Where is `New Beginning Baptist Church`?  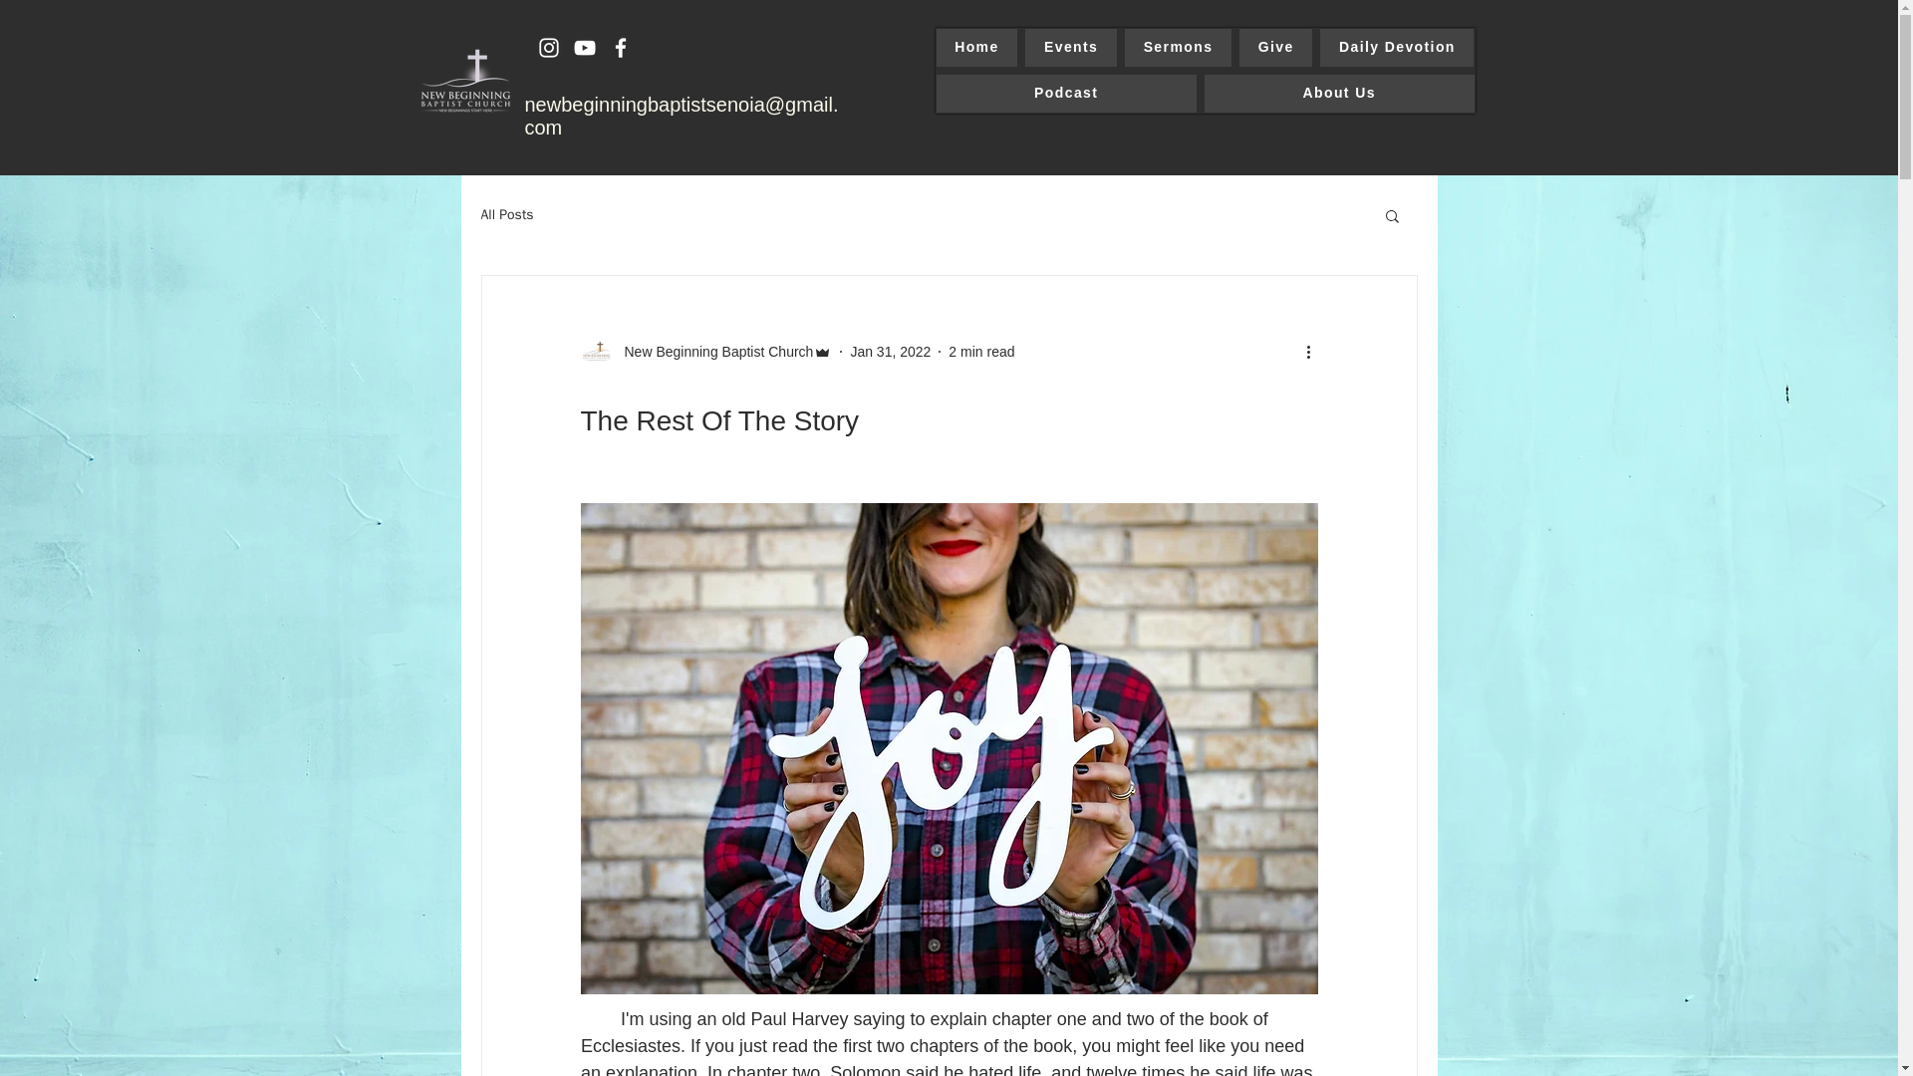
New Beginning Baptist Church is located at coordinates (705, 351).